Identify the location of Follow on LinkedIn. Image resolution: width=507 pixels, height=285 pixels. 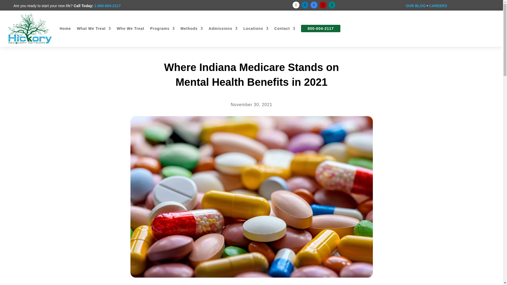
(305, 5).